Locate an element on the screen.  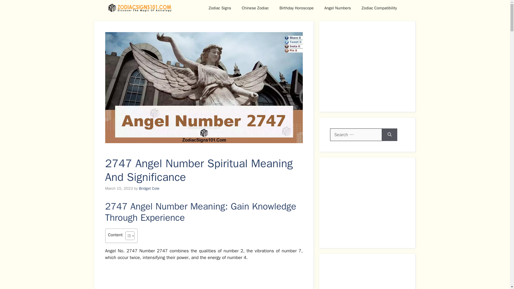
View all posts by Bridget Cole is located at coordinates (149, 188).